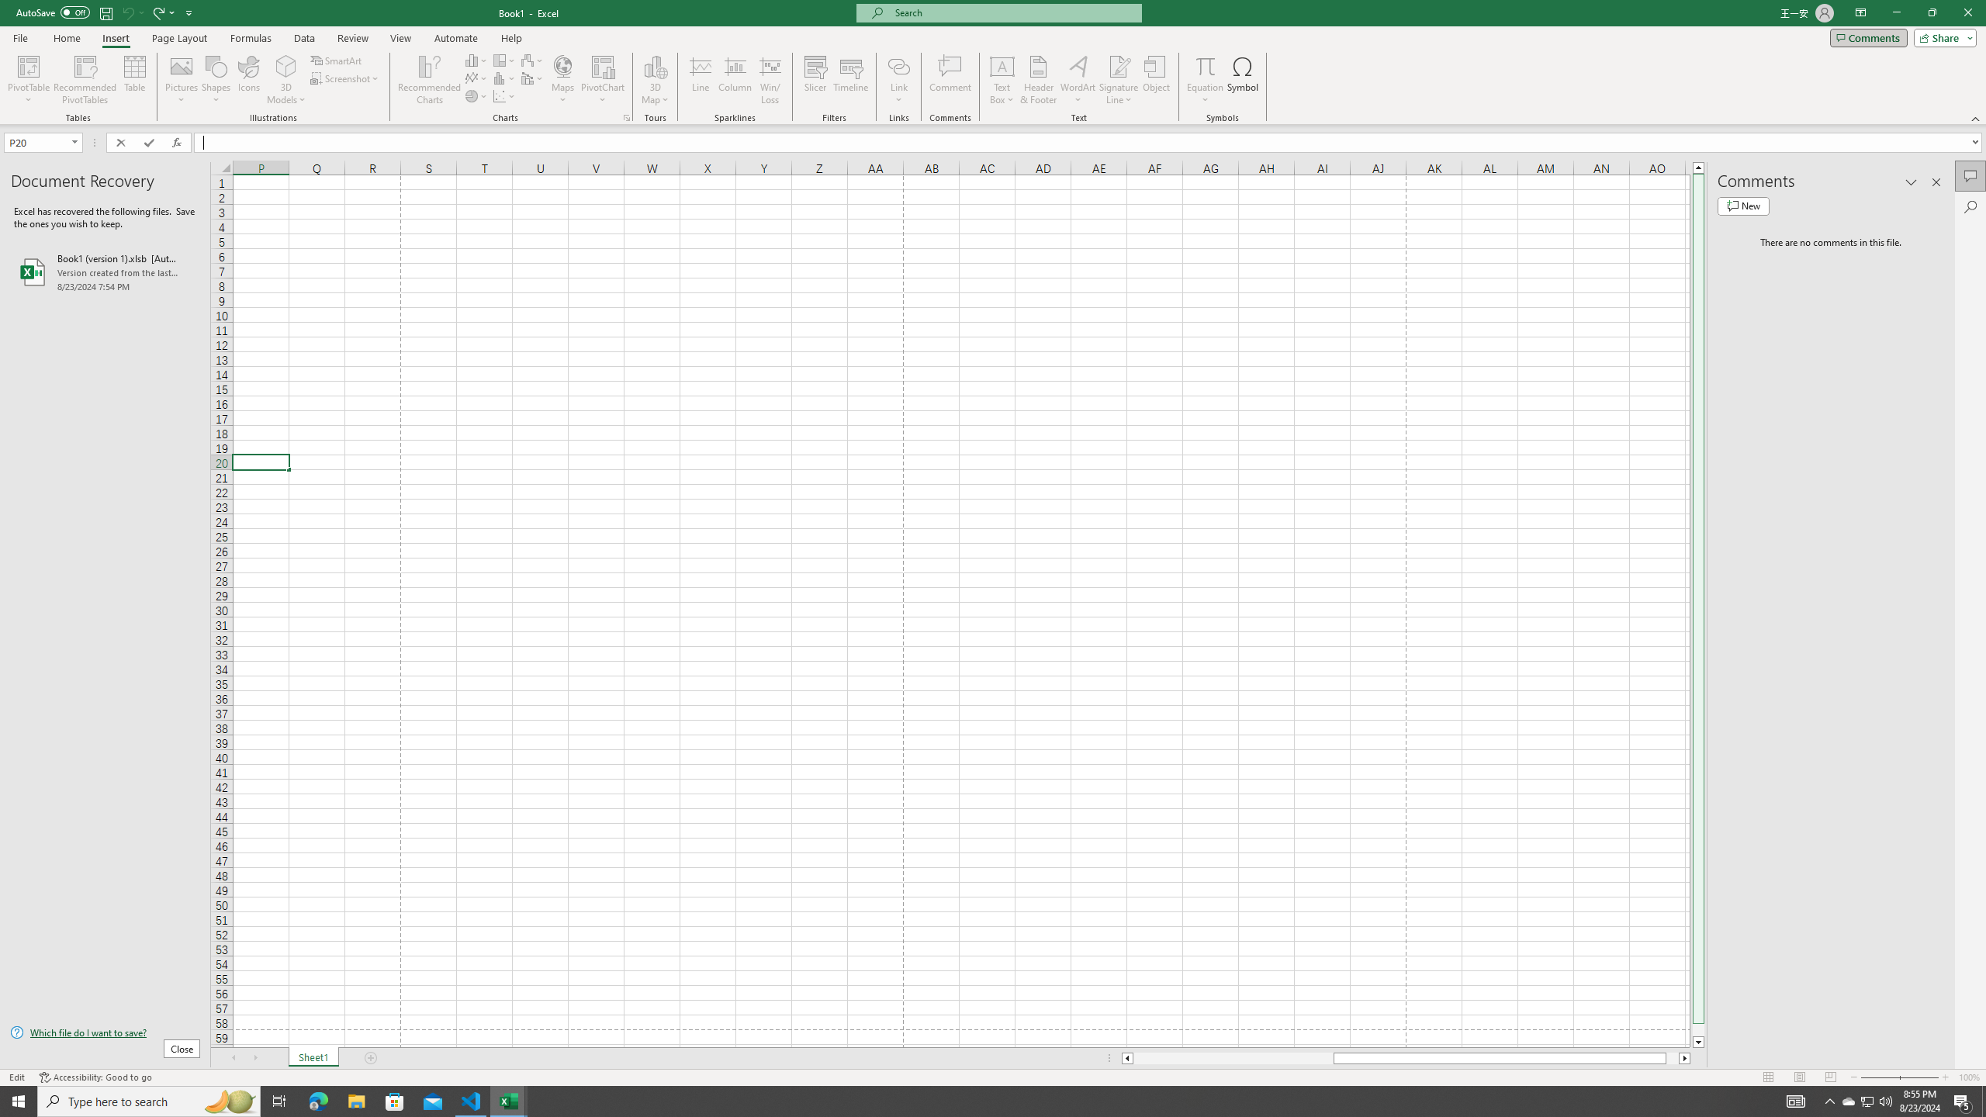  What do you see at coordinates (504, 96) in the screenshot?
I see `Insert Scatter (X, Y) or Bubble Chart` at bounding box center [504, 96].